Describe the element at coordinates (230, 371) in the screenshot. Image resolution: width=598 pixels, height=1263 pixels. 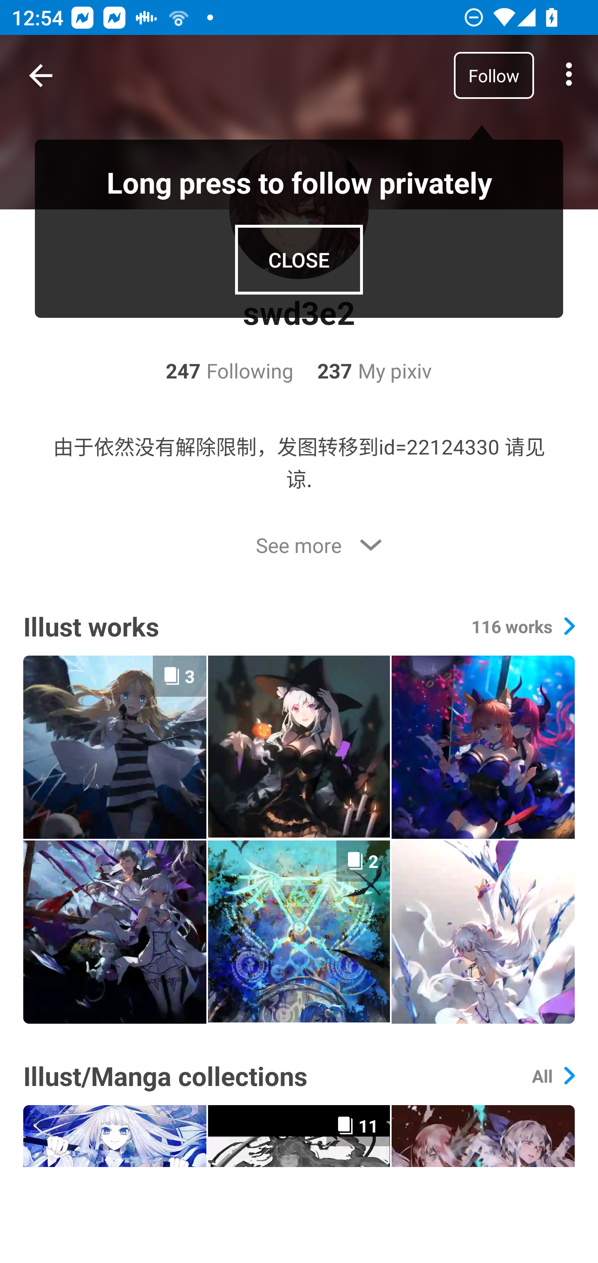
I see `247 Following` at that location.